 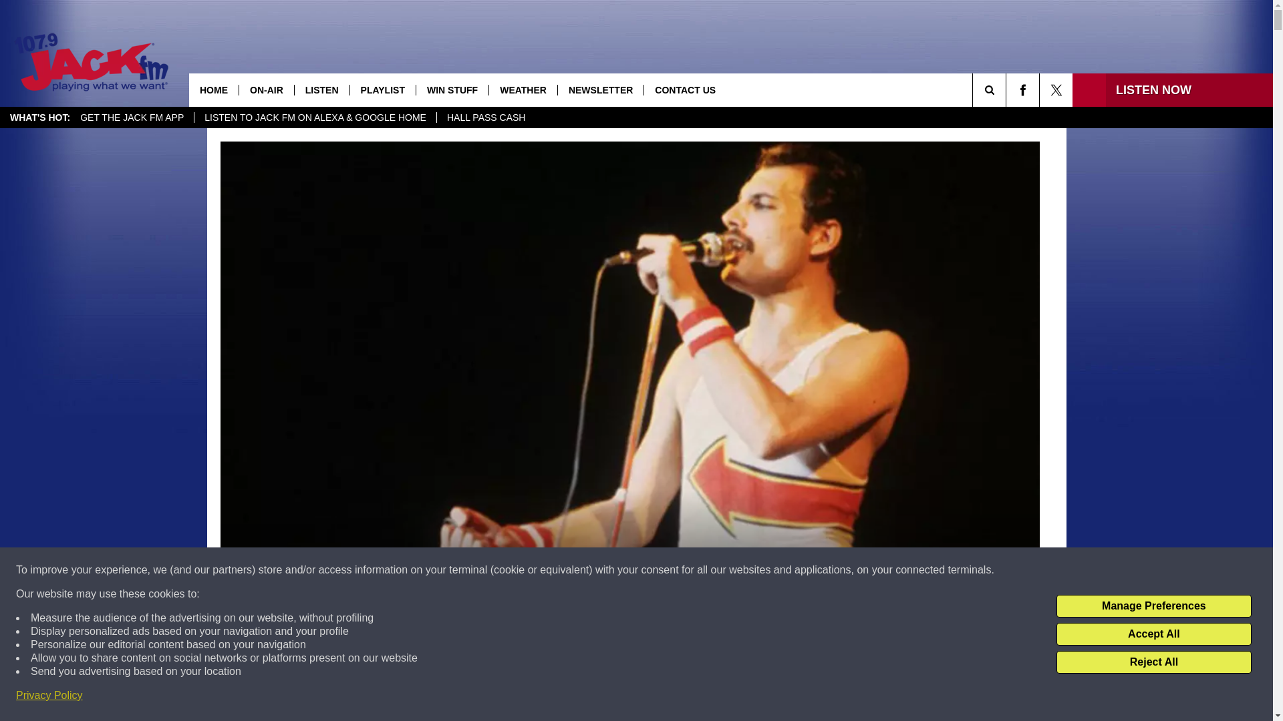 What do you see at coordinates (49, 696) in the screenshot?
I see `Privacy Policy` at bounding box center [49, 696].